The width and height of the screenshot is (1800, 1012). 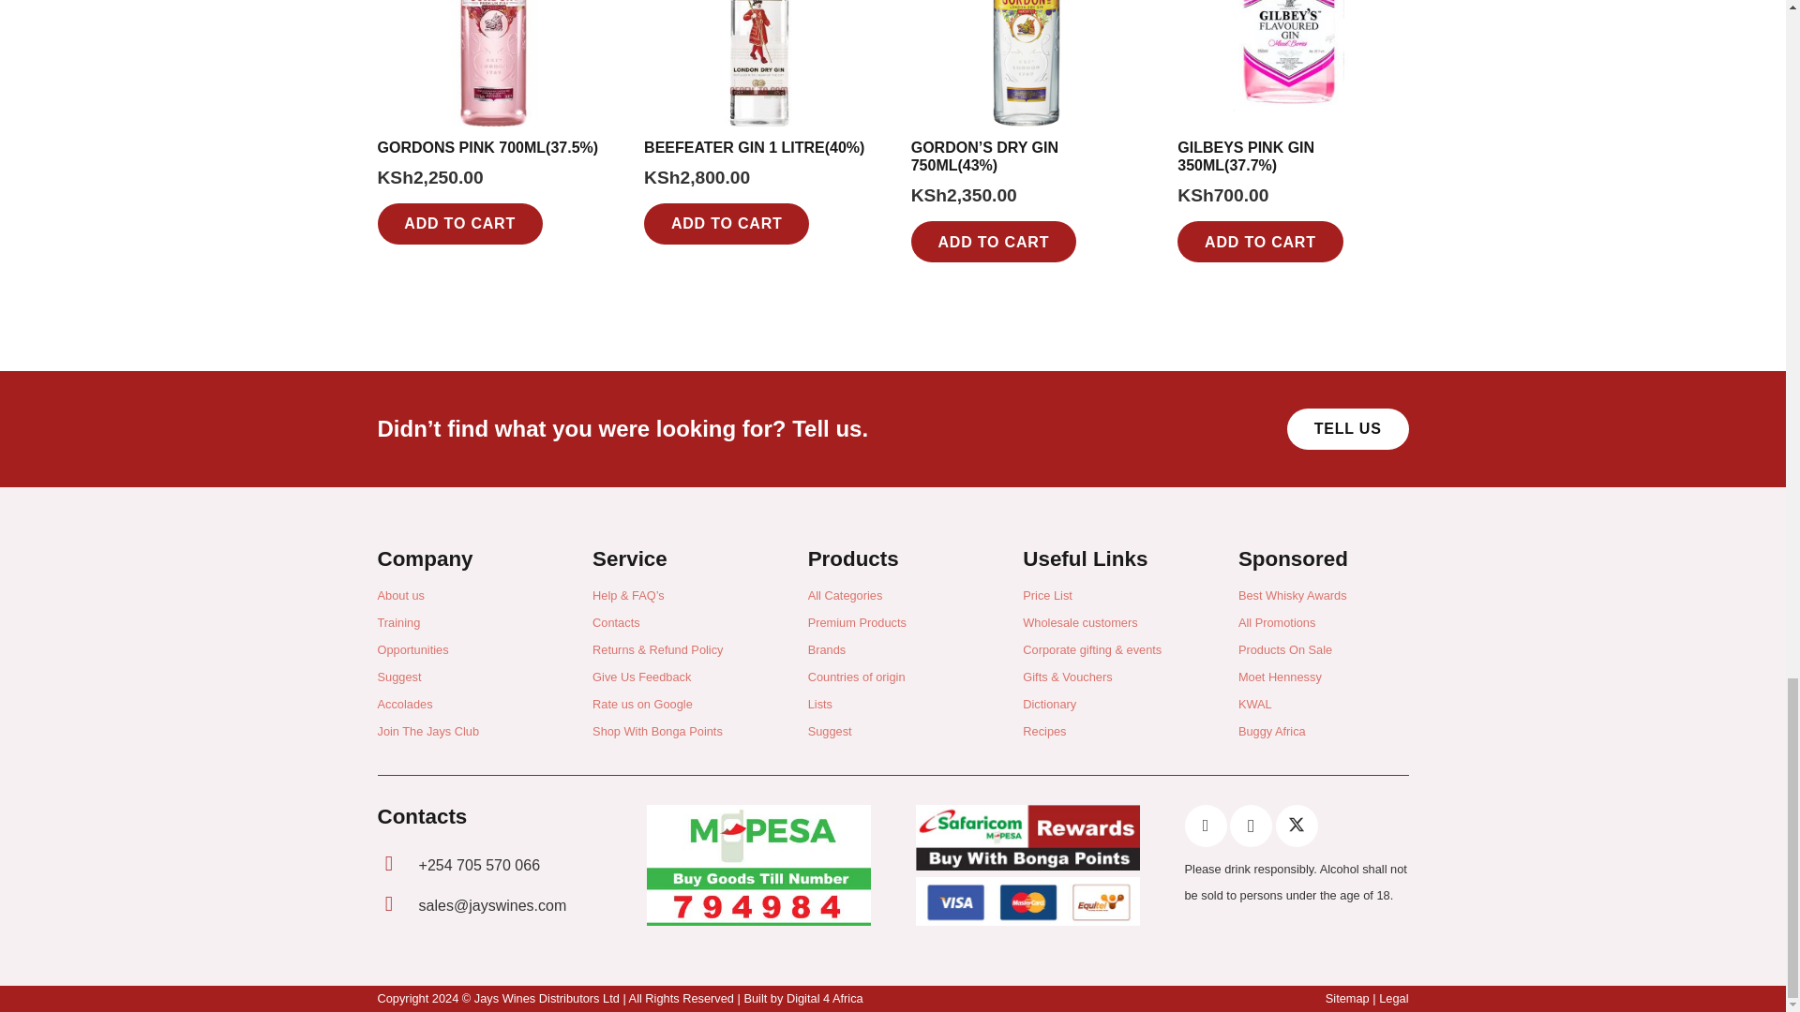 What do you see at coordinates (1251, 825) in the screenshot?
I see `Instagram` at bounding box center [1251, 825].